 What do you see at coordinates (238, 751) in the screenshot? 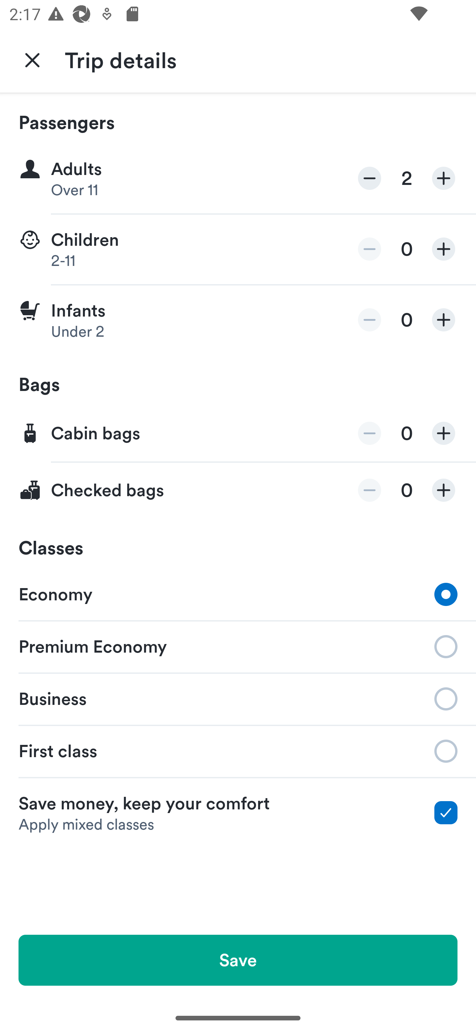
I see `First class` at bounding box center [238, 751].